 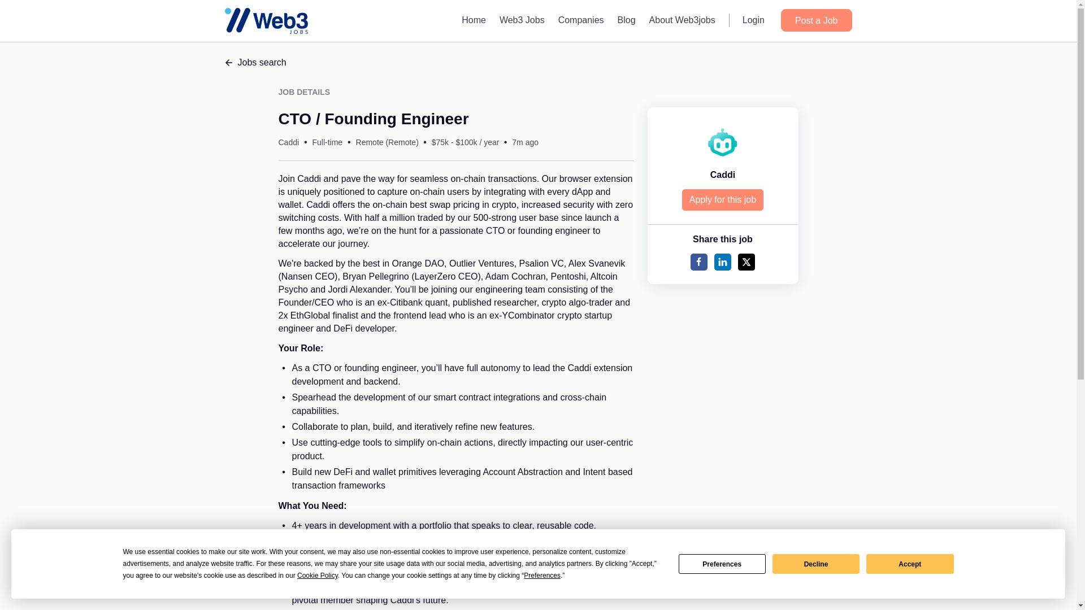 I want to click on About Web3jobs, so click(x=682, y=20).